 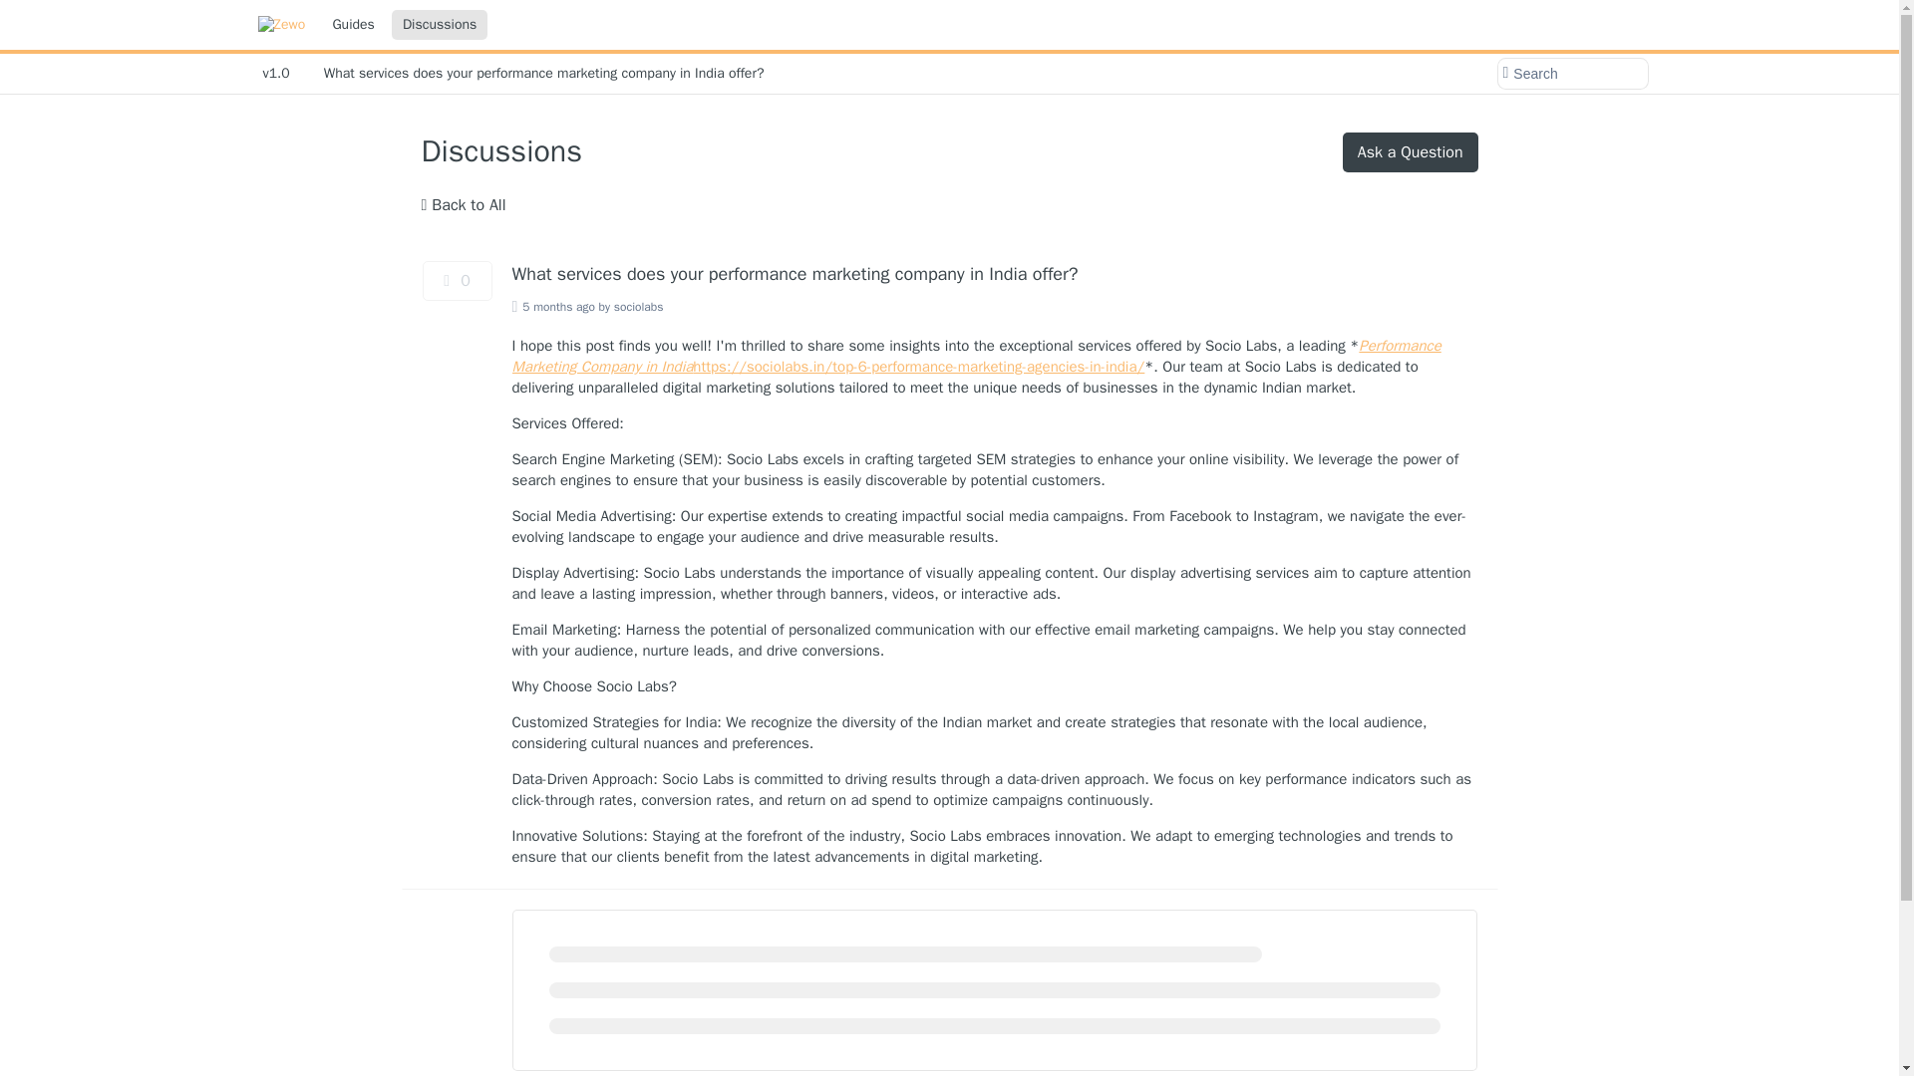 I want to click on Search, so click(x=1571, y=74).